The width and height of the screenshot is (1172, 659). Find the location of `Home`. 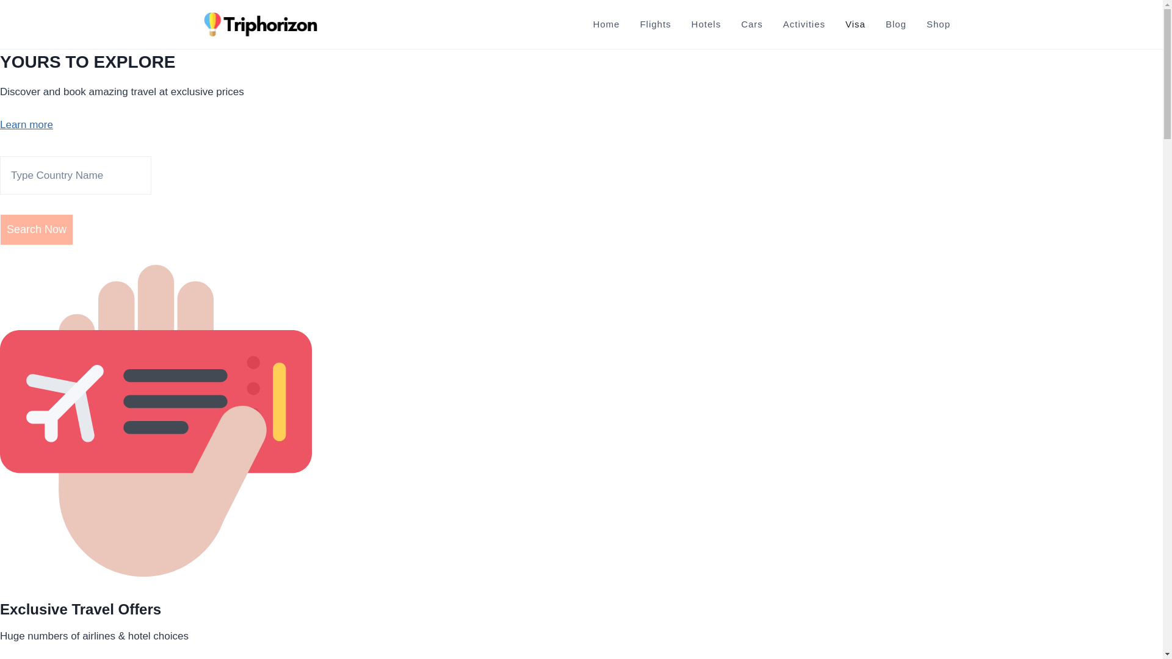

Home is located at coordinates (606, 24).